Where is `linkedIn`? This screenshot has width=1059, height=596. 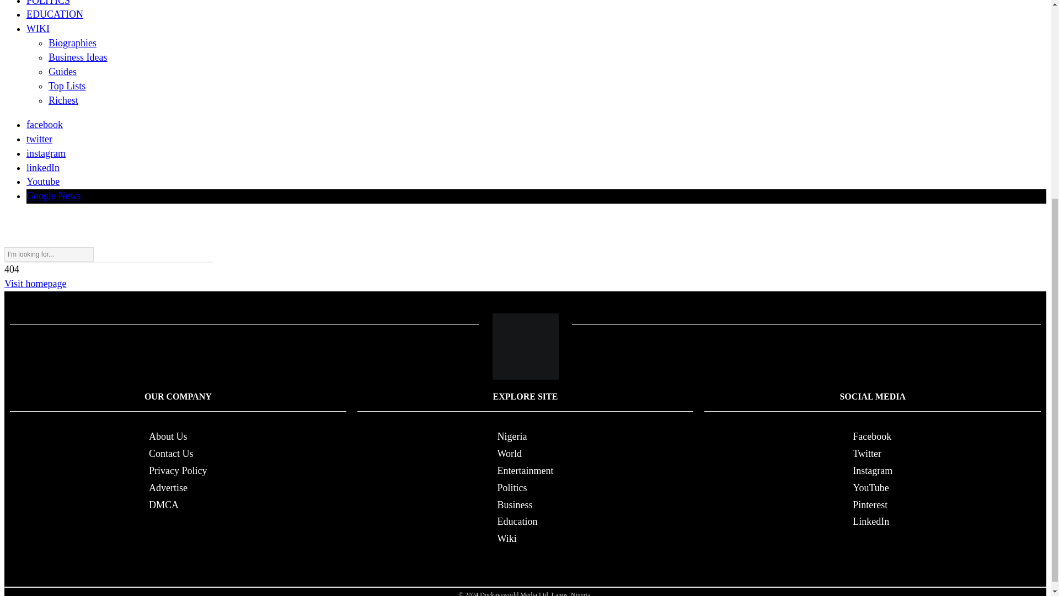 linkedIn is located at coordinates (43, 167).